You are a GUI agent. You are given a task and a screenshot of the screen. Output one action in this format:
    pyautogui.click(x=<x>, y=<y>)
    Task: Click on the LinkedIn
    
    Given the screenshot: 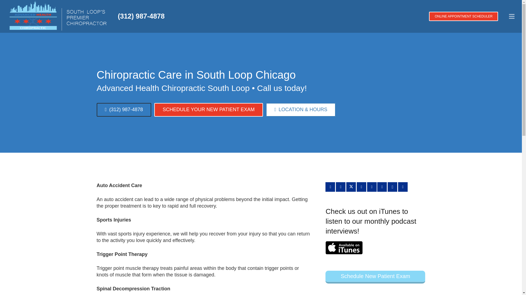 What is the action you would take?
    pyautogui.click(x=372, y=187)
    